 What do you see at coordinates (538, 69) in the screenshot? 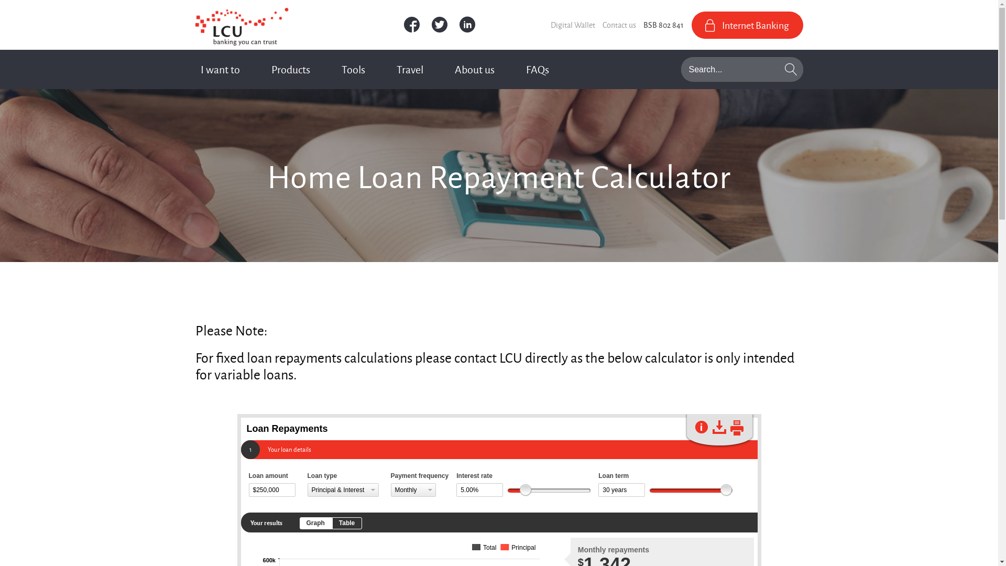
I see `FAQs` at bounding box center [538, 69].